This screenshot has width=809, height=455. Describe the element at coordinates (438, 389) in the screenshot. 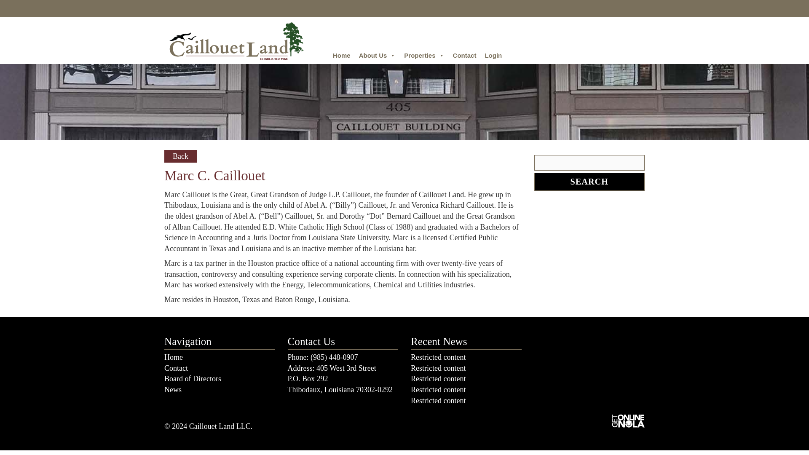

I see `Restricted content` at that location.